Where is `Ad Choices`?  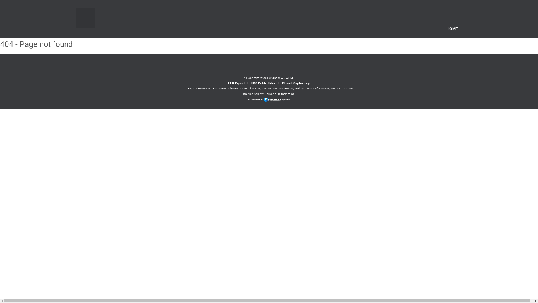
Ad Choices is located at coordinates (345, 89).